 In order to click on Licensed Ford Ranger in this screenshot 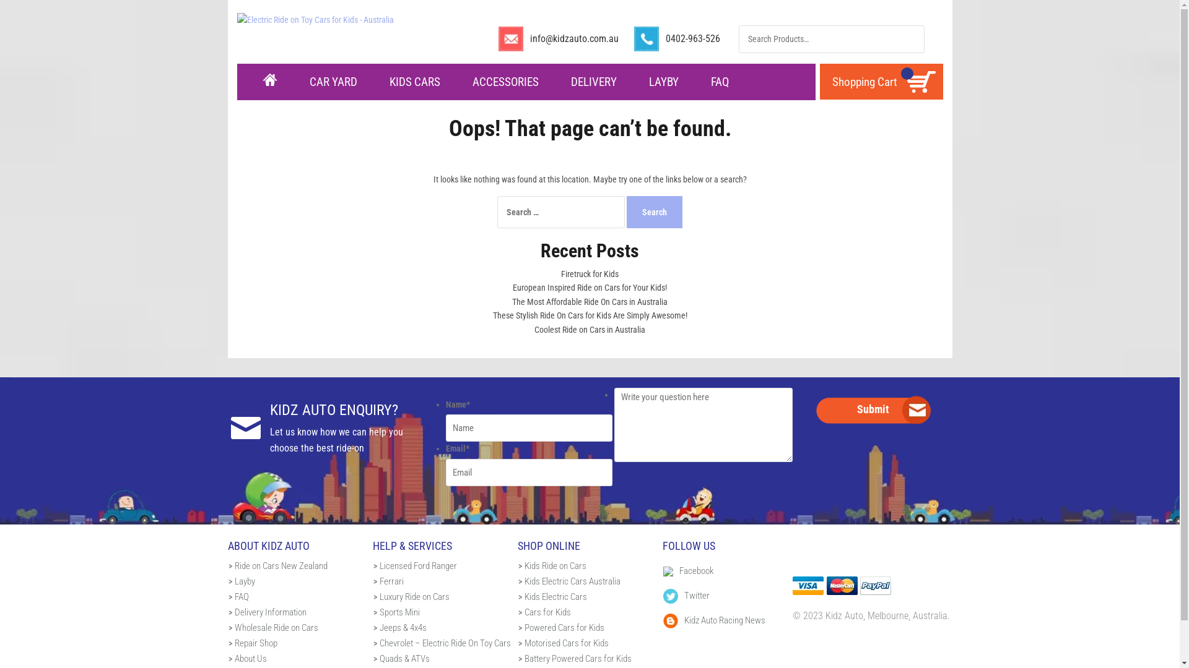, I will do `click(417, 566)`.